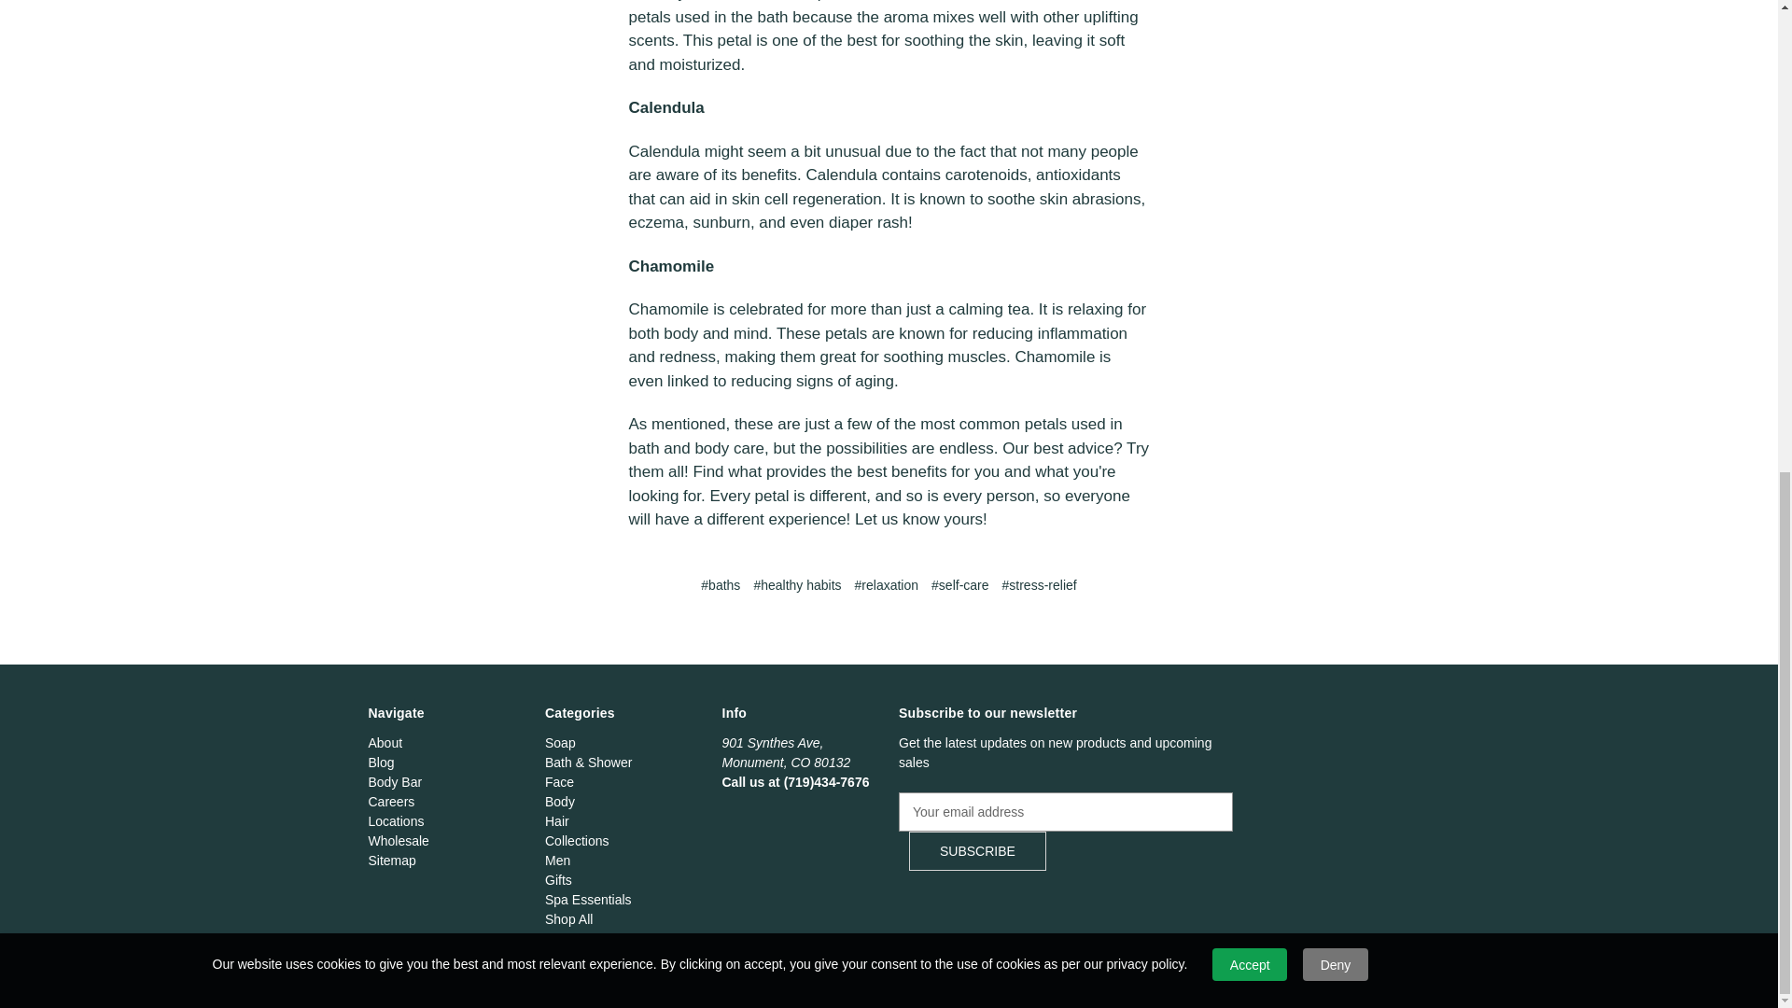 This screenshot has height=1008, width=1792. What do you see at coordinates (977, 851) in the screenshot?
I see `Subscribe` at bounding box center [977, 851].